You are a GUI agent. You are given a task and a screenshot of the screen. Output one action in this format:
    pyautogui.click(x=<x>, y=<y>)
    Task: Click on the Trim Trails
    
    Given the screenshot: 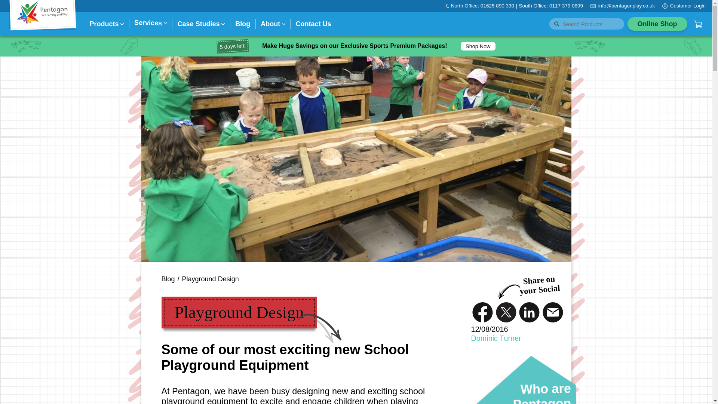 What is the action you would take?
    pyautogui.click(x=175, y=104)
    